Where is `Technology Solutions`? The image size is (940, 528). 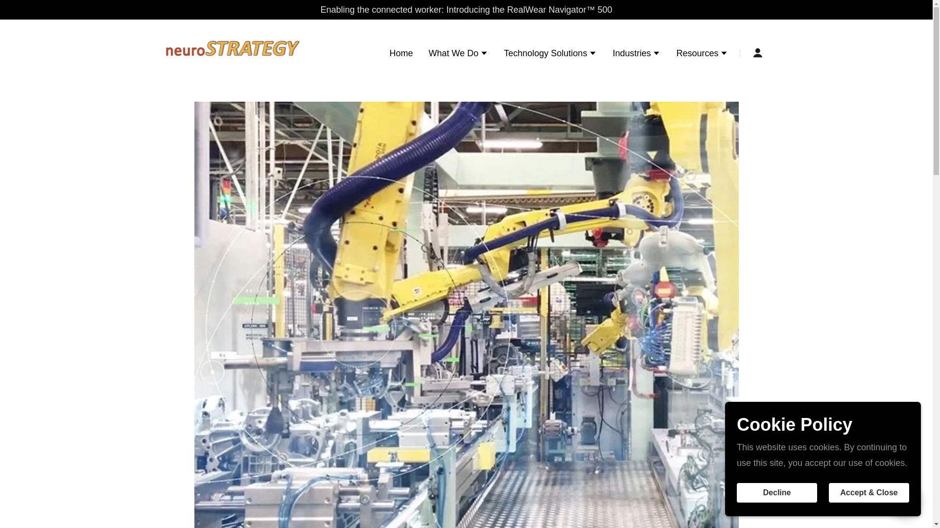
Technology Solutions is located at coordinates (550, 54).